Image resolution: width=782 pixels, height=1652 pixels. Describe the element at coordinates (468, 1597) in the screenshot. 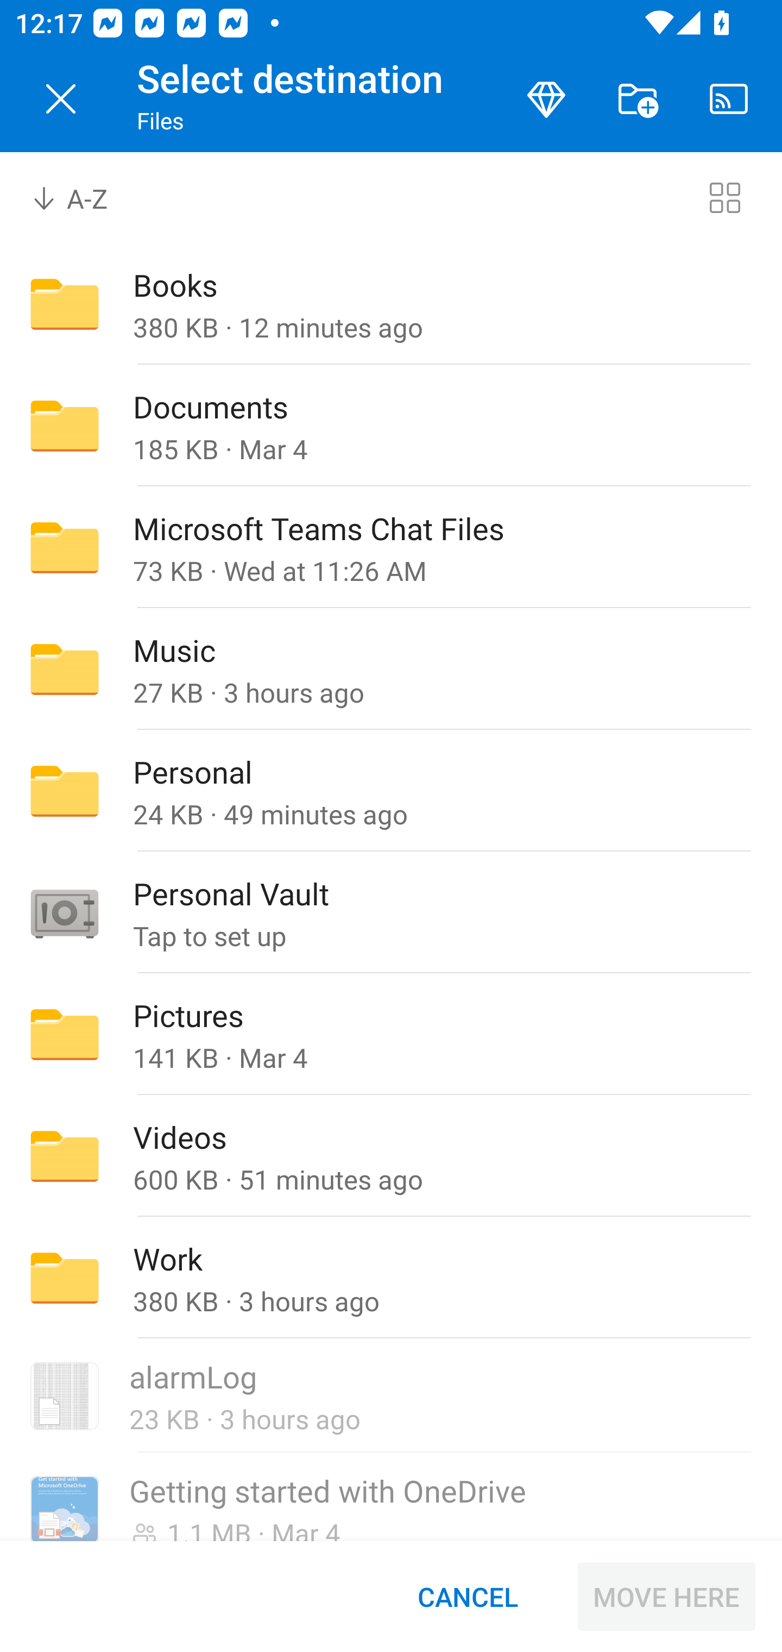

I see `CANCEL` at that location.